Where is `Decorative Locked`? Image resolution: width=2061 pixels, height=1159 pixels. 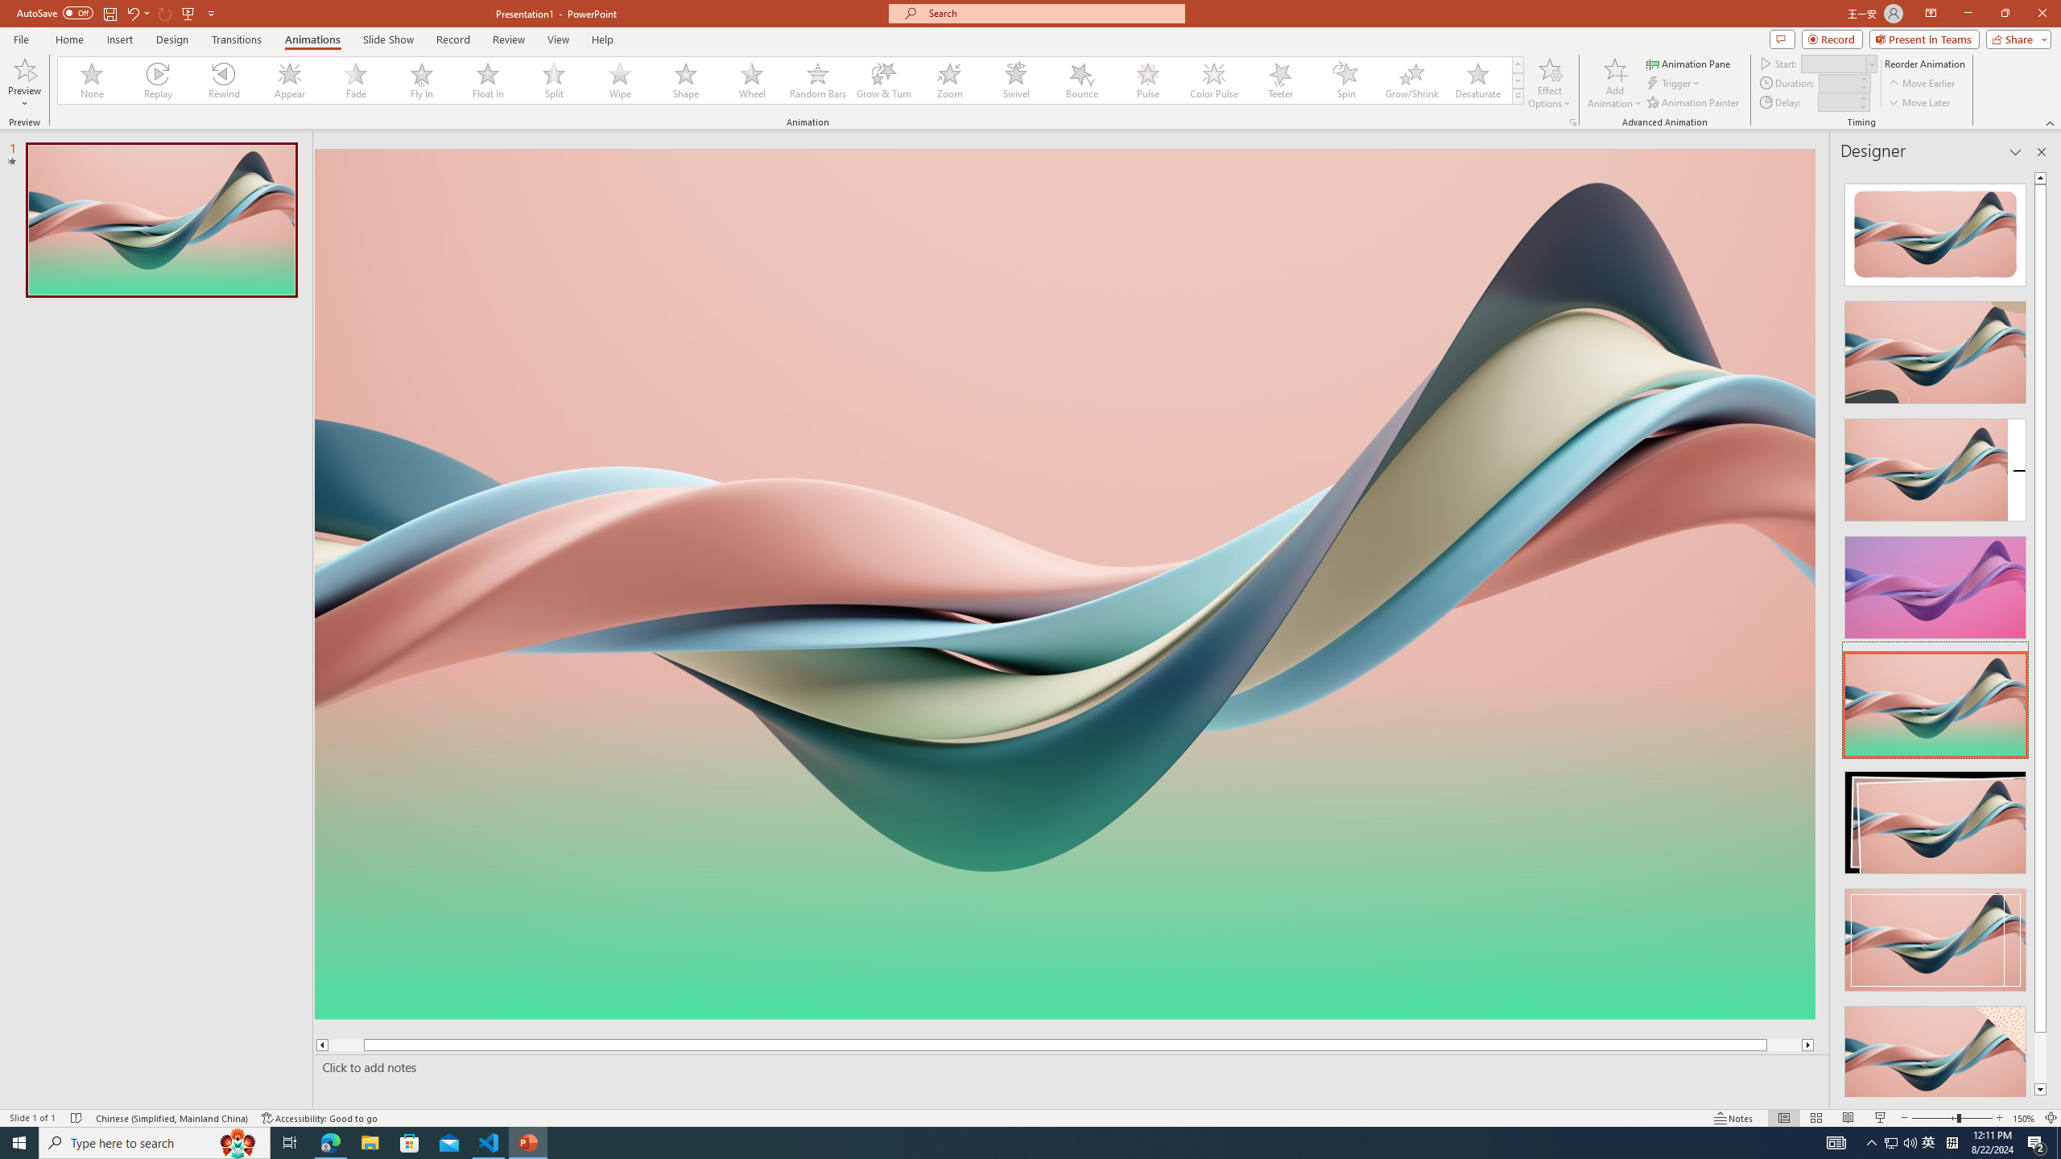
Decorative Locked is located at coordinates (1065, 821).